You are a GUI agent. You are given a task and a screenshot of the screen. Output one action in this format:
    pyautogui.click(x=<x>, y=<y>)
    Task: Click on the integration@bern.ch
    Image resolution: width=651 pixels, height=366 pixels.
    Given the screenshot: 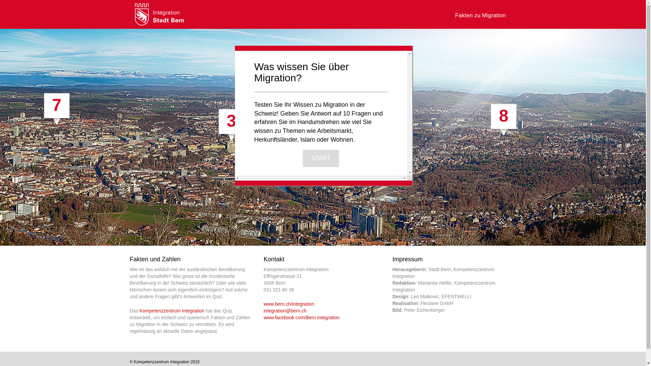 What is the action you would take?
    pyautogui.click(x=285, y=311)
    